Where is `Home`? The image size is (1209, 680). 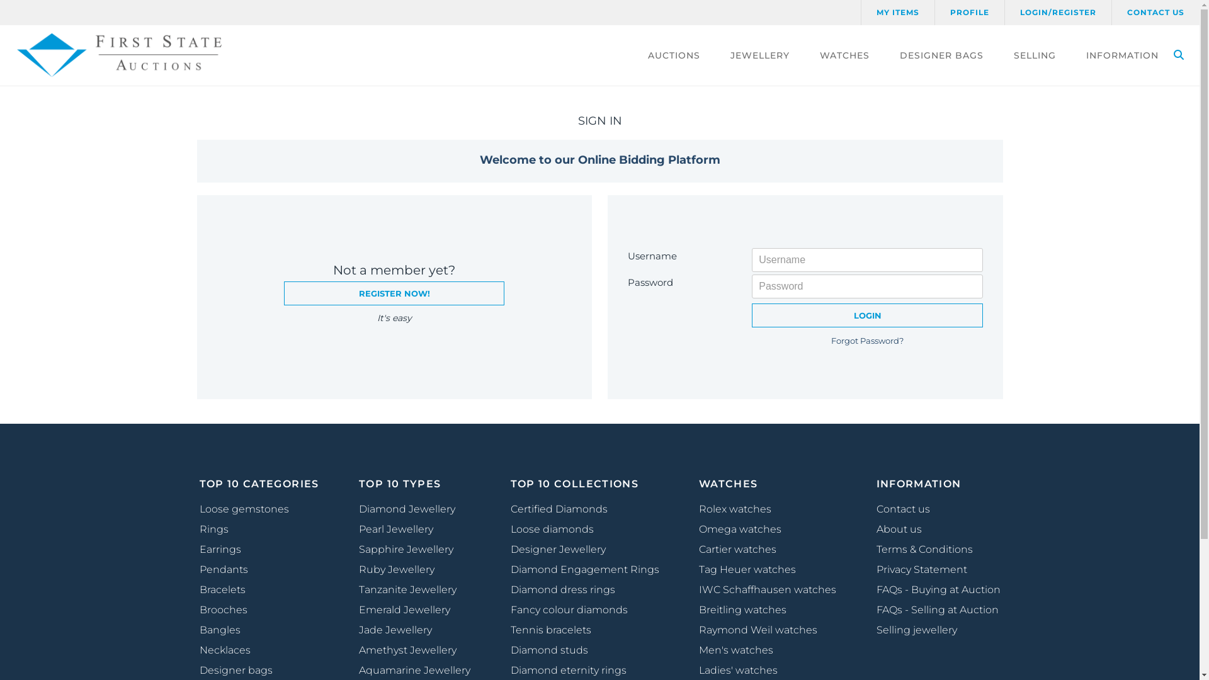
Home is located at coordinates (122, 55).